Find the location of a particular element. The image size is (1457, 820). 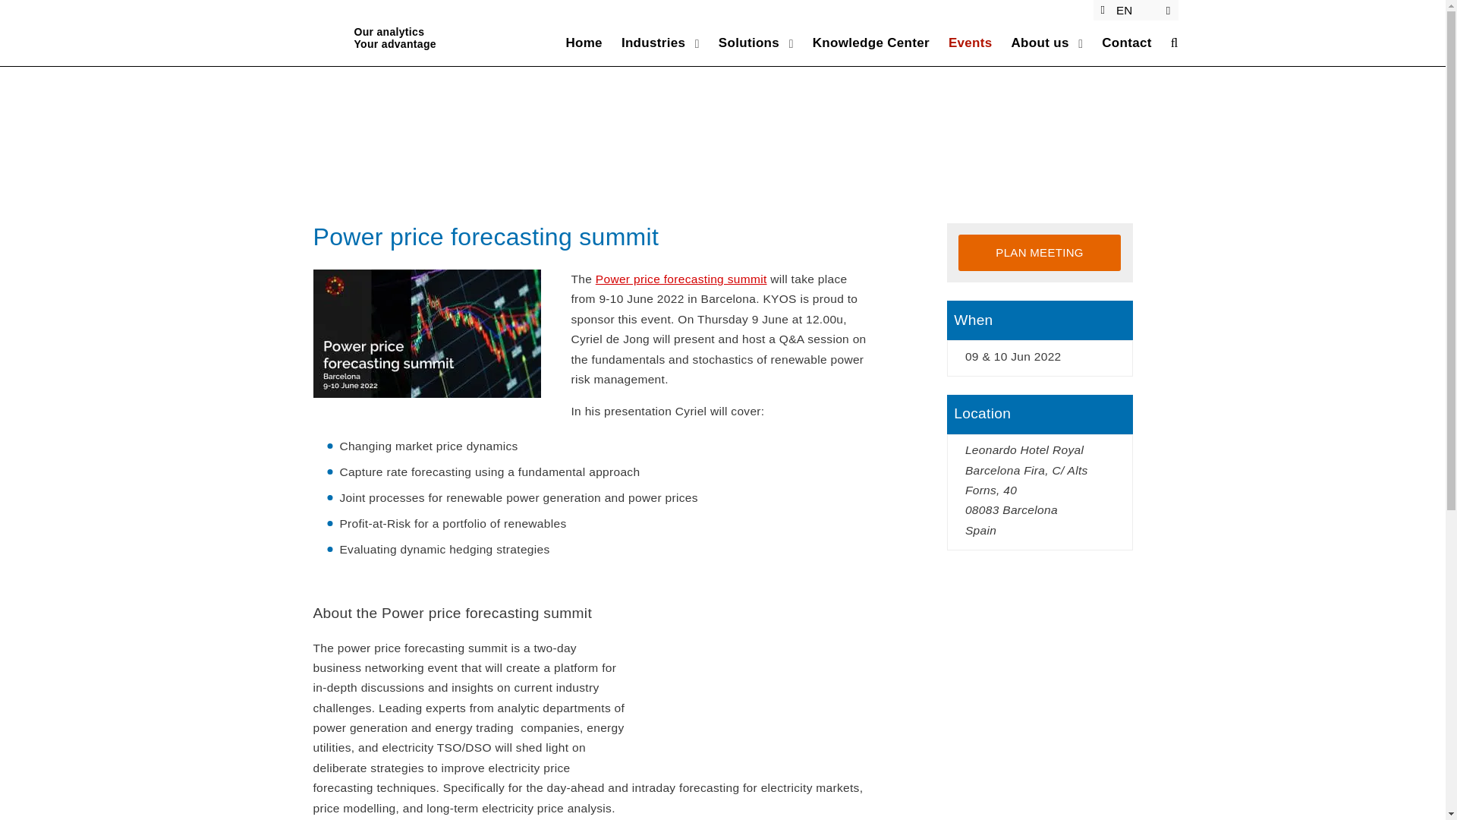

PLAN MEETING is located at coordinates (389, 43).